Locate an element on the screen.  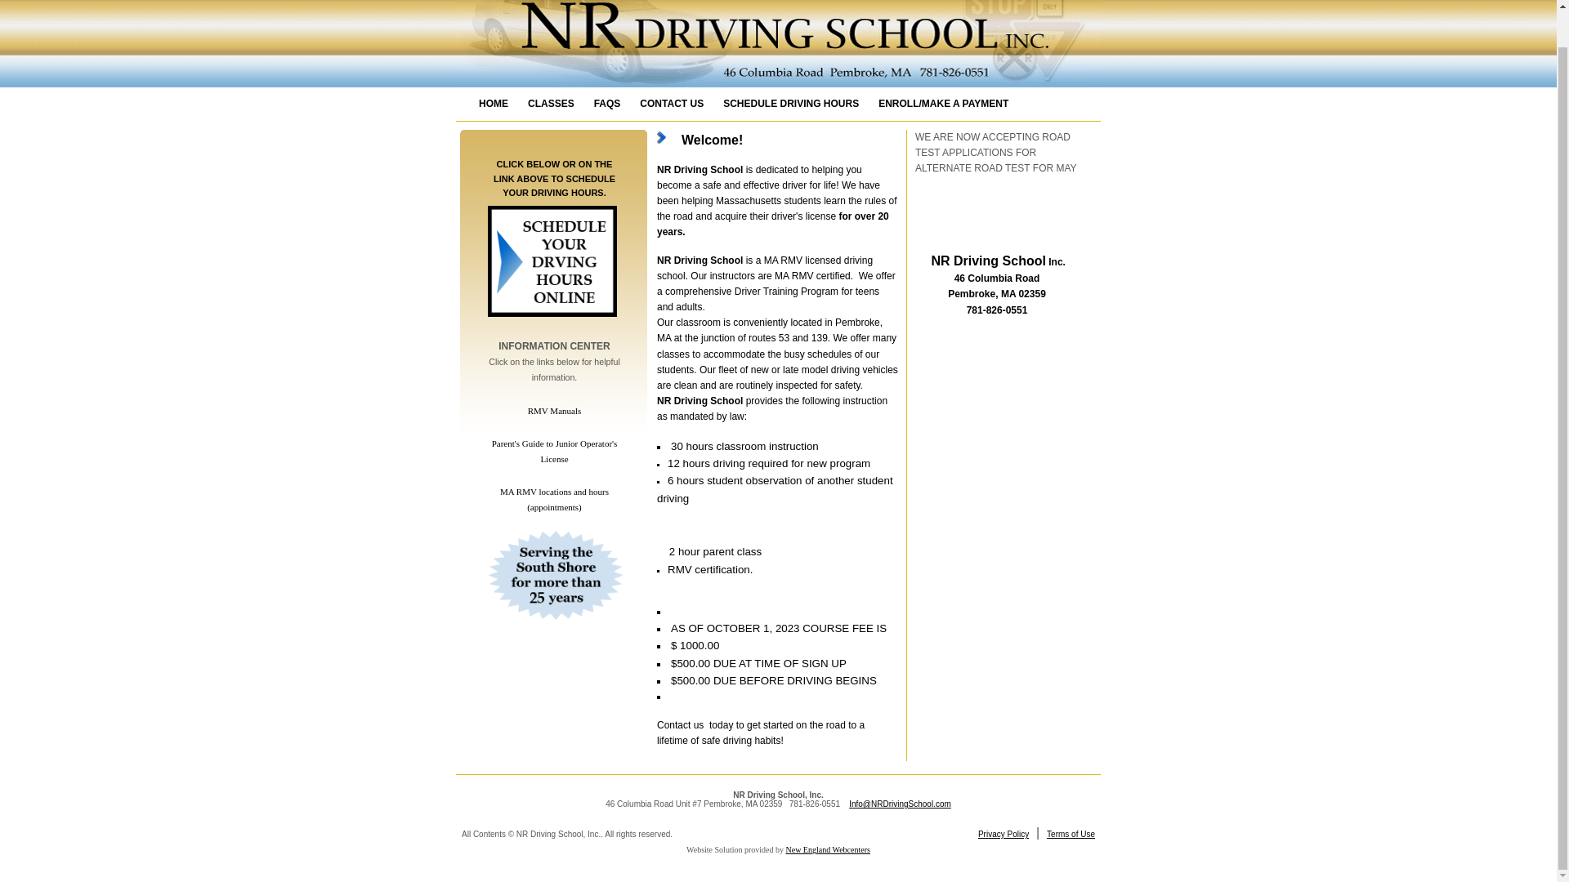
Terms of Use is located at coordinates (1071, 835).